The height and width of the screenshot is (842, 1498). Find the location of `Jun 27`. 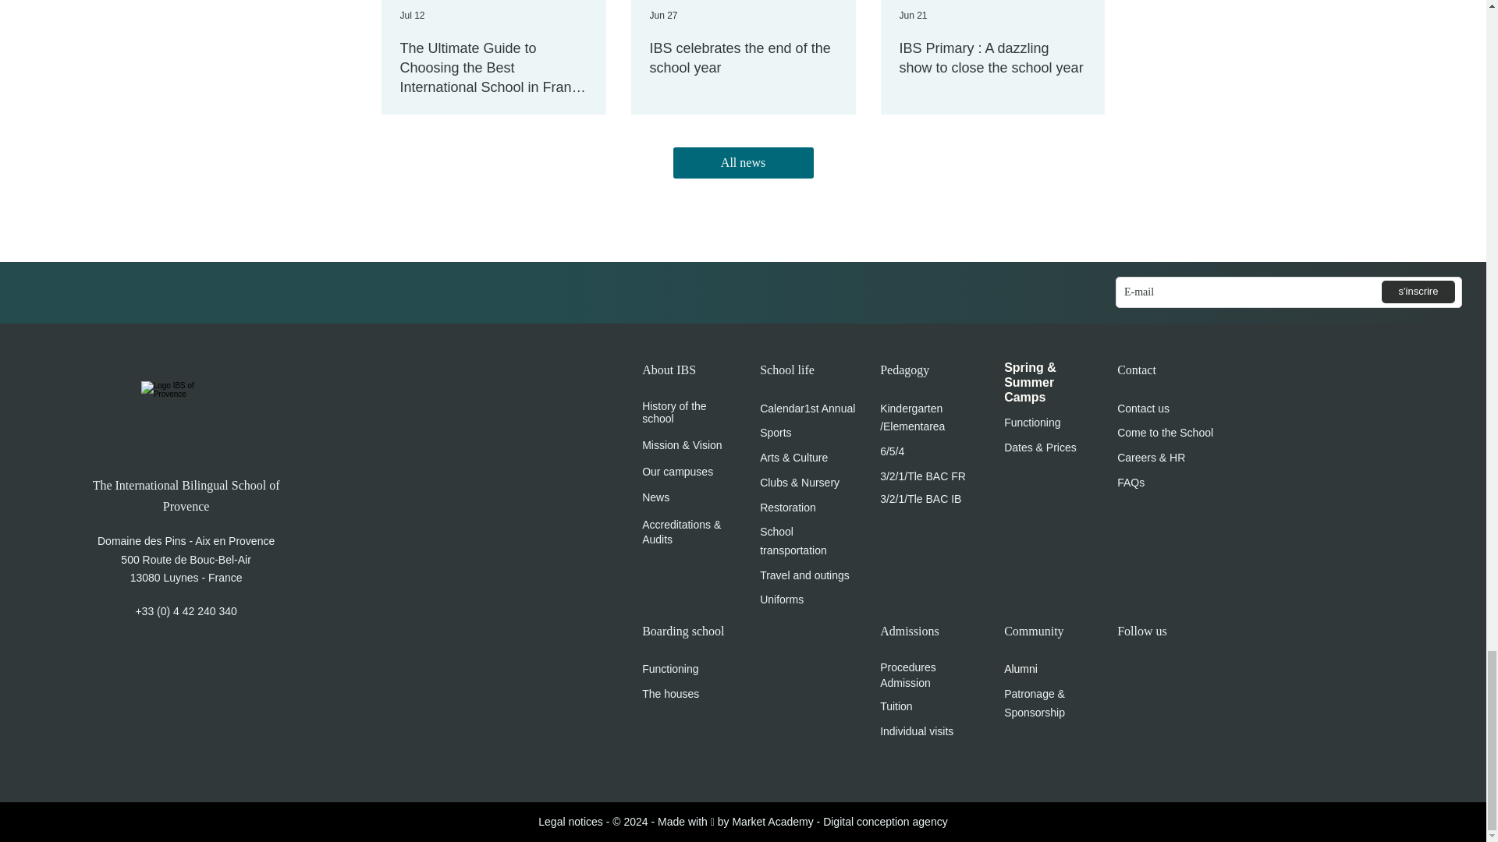

Jun 27 is located at coordinates (662, 16).